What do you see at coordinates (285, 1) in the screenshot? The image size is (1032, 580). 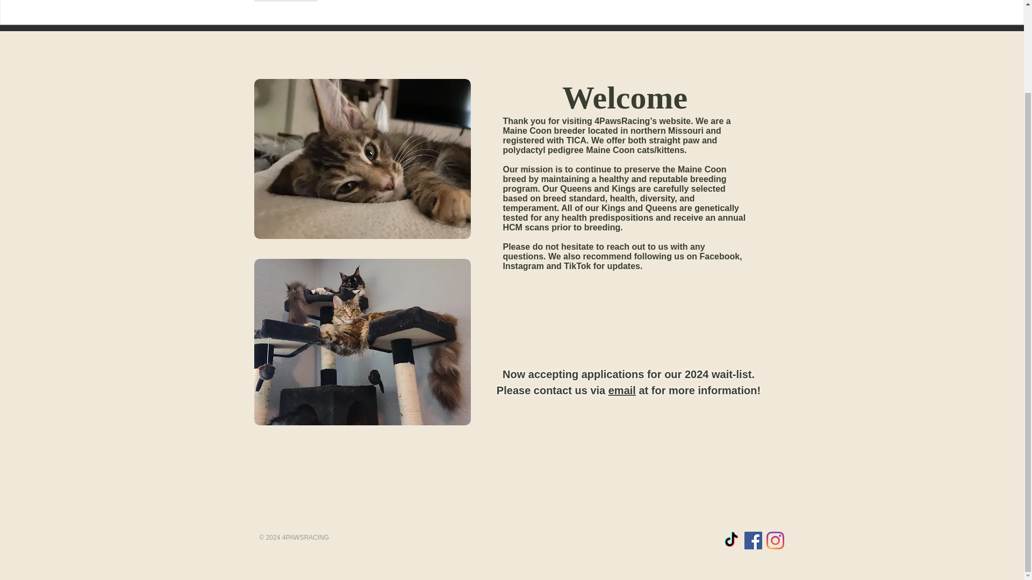 I see `HOME` at bounding box center [285, 1].